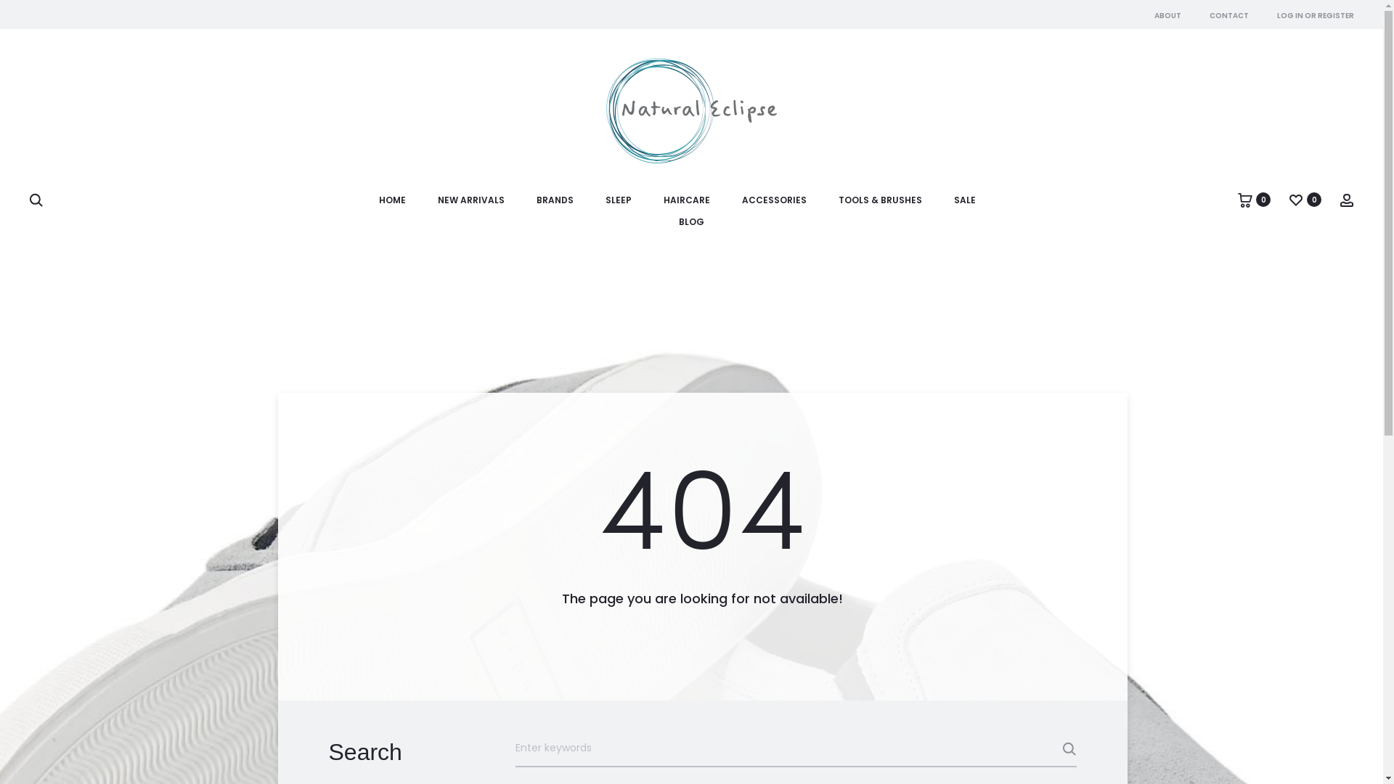 This screenshot has height=784, width=1394. I want to click on TOOLS & BRUSHES, so click(880, 200).